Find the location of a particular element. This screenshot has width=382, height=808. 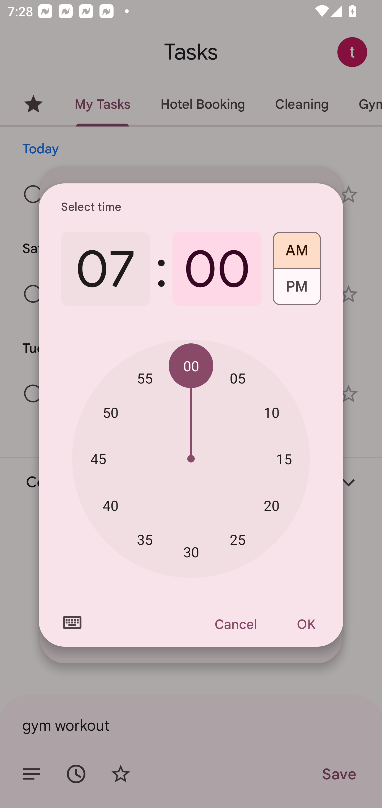

00 0 minutes is located at coordinates (217, 269).